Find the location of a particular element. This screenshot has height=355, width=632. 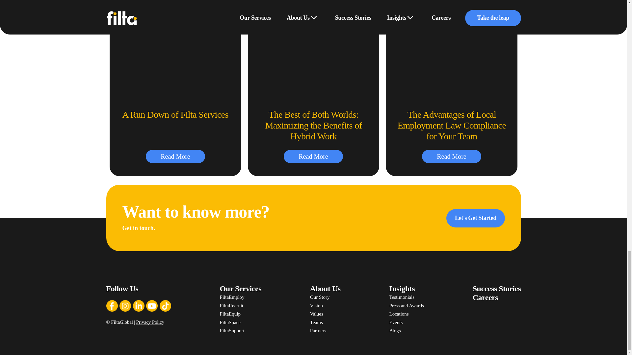

FiltaRecruit is located at coordinates (241, 306).